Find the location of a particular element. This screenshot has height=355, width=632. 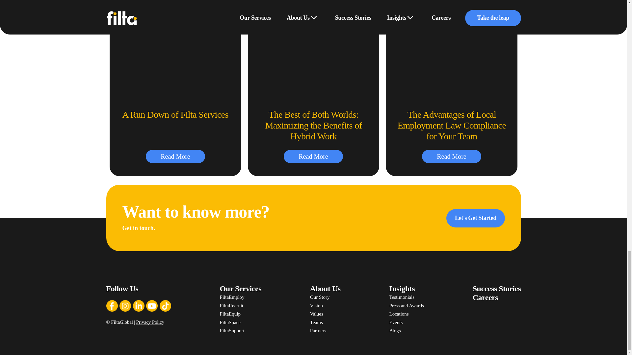

FiltaRecruit is located at coordinates (241, 306).